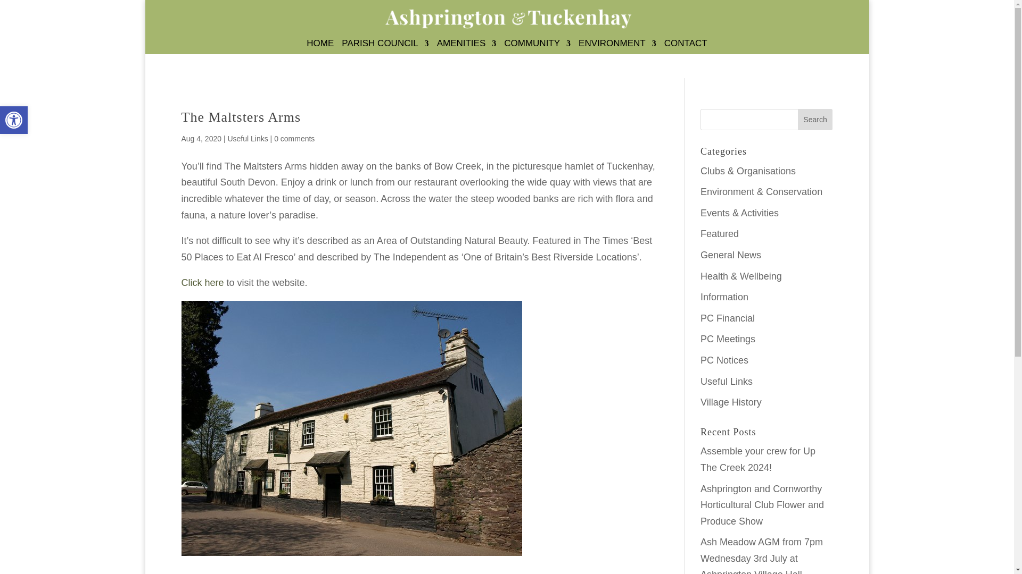 The image size is (1022, 574). What do you see at coordinates (320, 47) in the screenshot?
I see `HOME` at bounding box center [320, 47].